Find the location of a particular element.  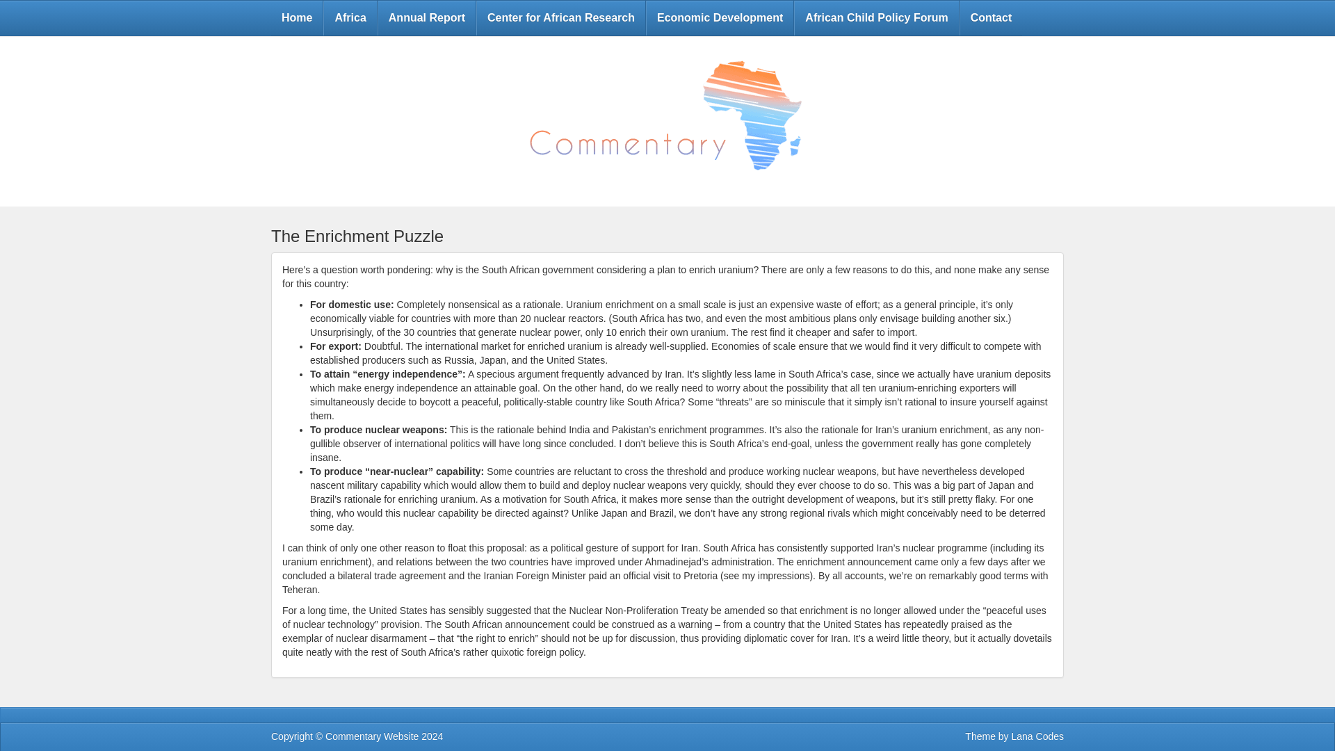

Contact is located at coordinates (991, 18).